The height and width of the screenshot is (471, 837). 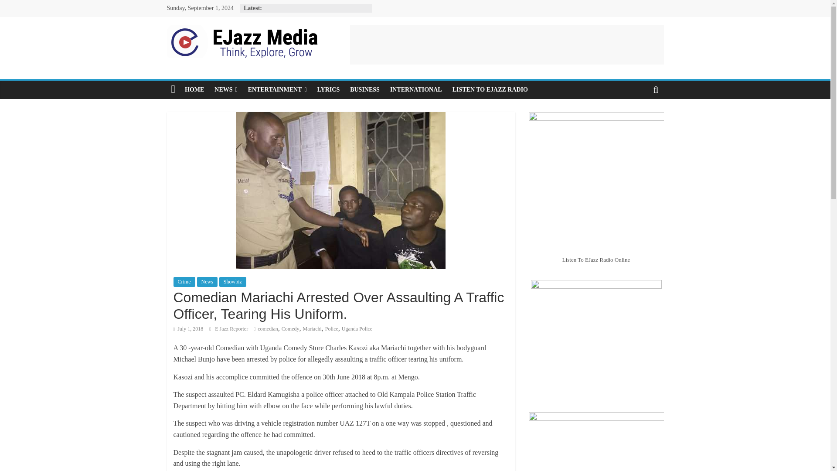 What do you see at coordinates (184, 282) in the screenshot?
I see `Crime` at bounding box center [184, 282].